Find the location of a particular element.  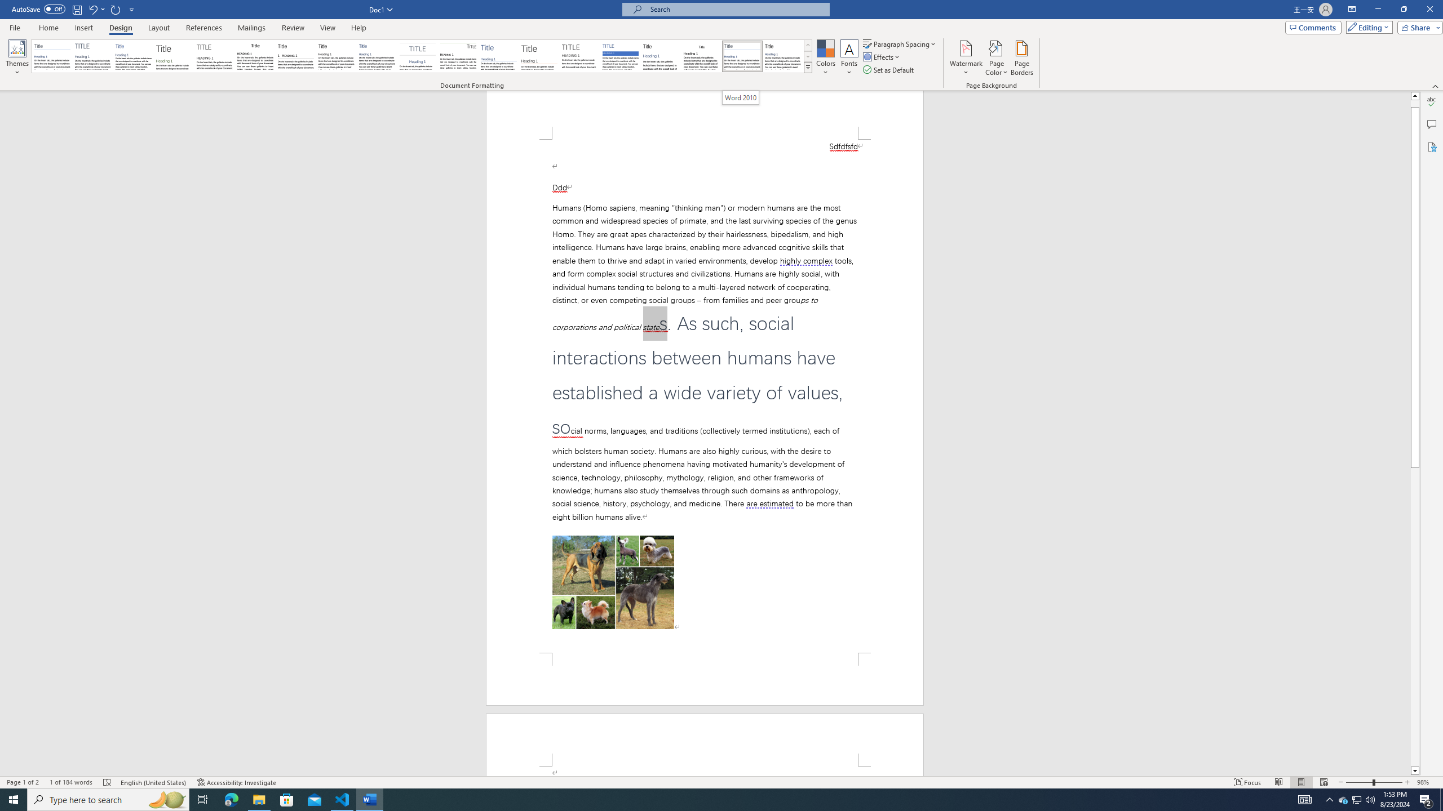

Style Set is located at coordinates (808, 67).